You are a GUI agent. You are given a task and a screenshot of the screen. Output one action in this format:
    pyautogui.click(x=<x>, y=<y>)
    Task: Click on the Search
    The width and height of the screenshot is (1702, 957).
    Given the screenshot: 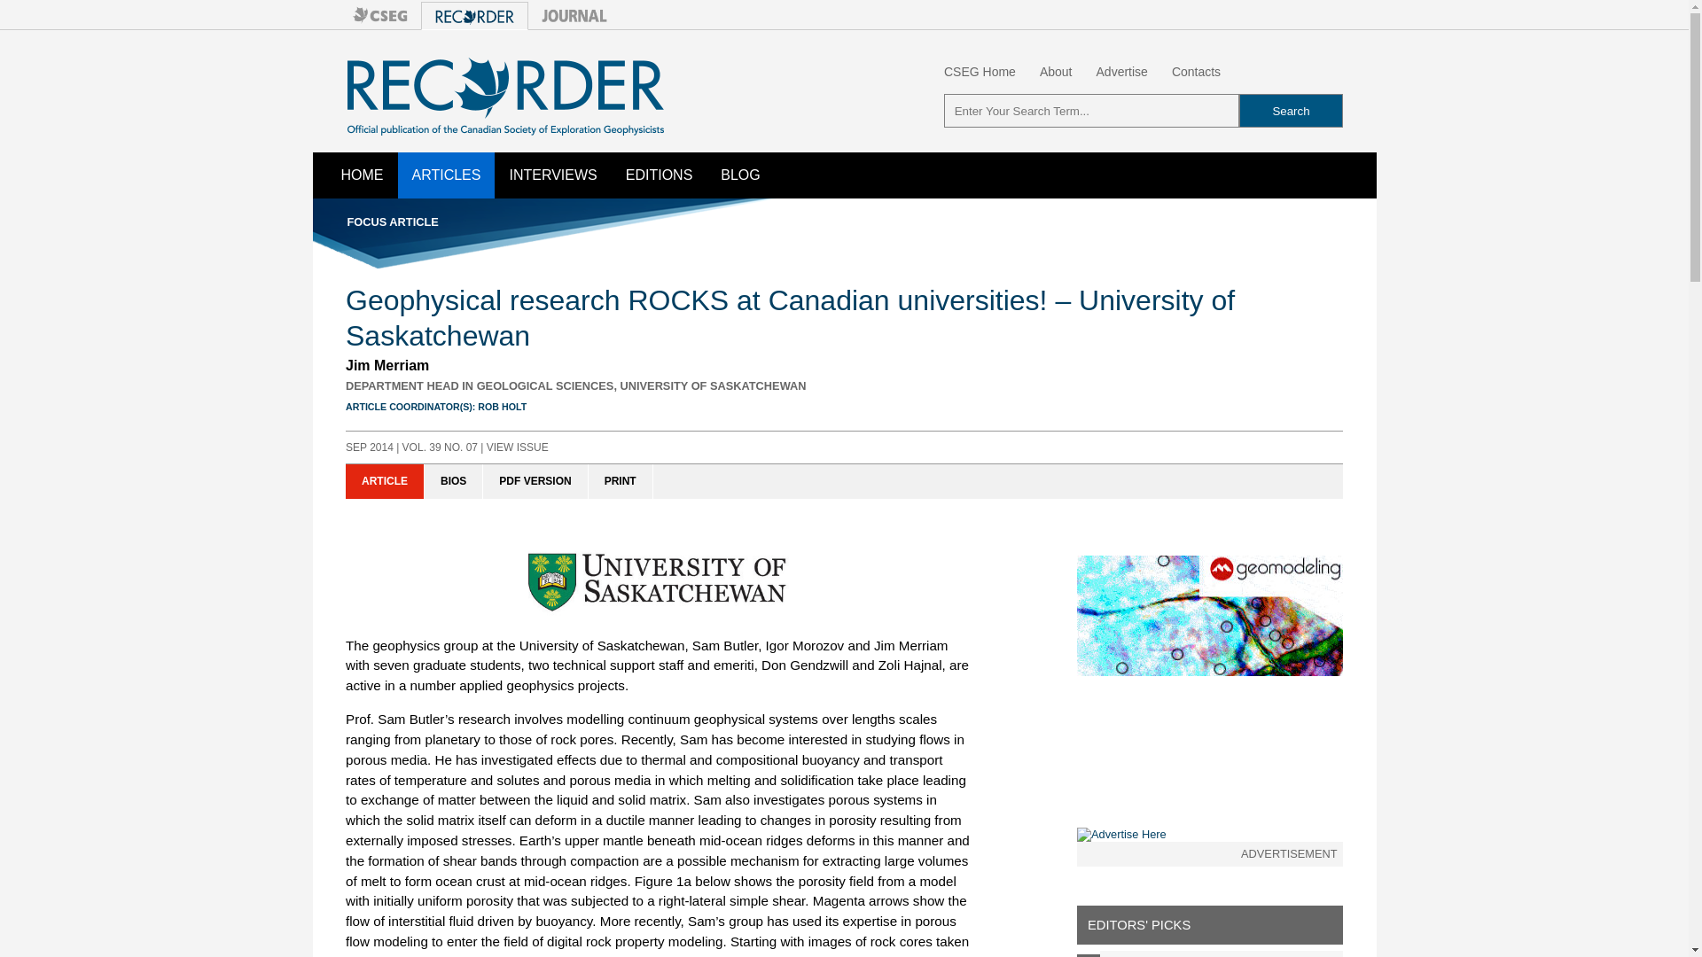 What is the action you would take?
    pyautogui.click(x=1291, y=110)
    